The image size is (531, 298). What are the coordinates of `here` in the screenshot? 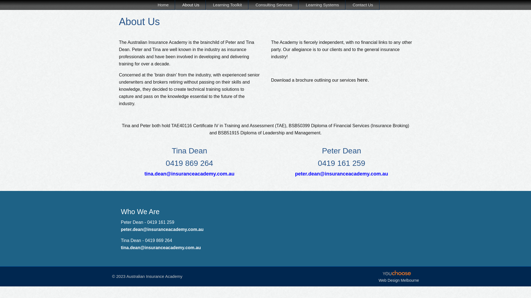 It's located at (362, 80).